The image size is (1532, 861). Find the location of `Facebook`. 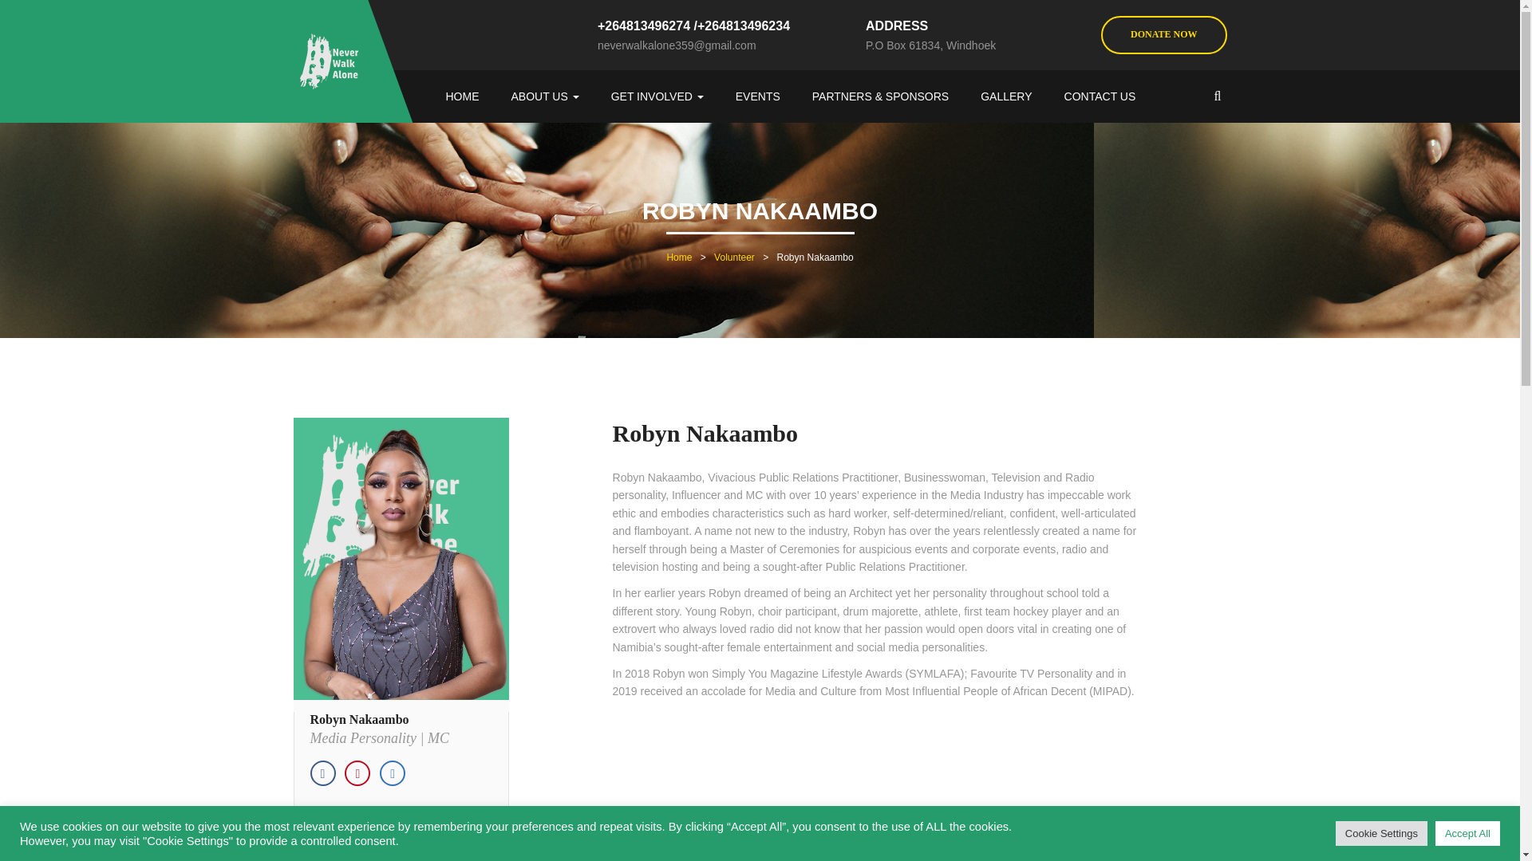

Facebook is located at coordinates (322, 773).